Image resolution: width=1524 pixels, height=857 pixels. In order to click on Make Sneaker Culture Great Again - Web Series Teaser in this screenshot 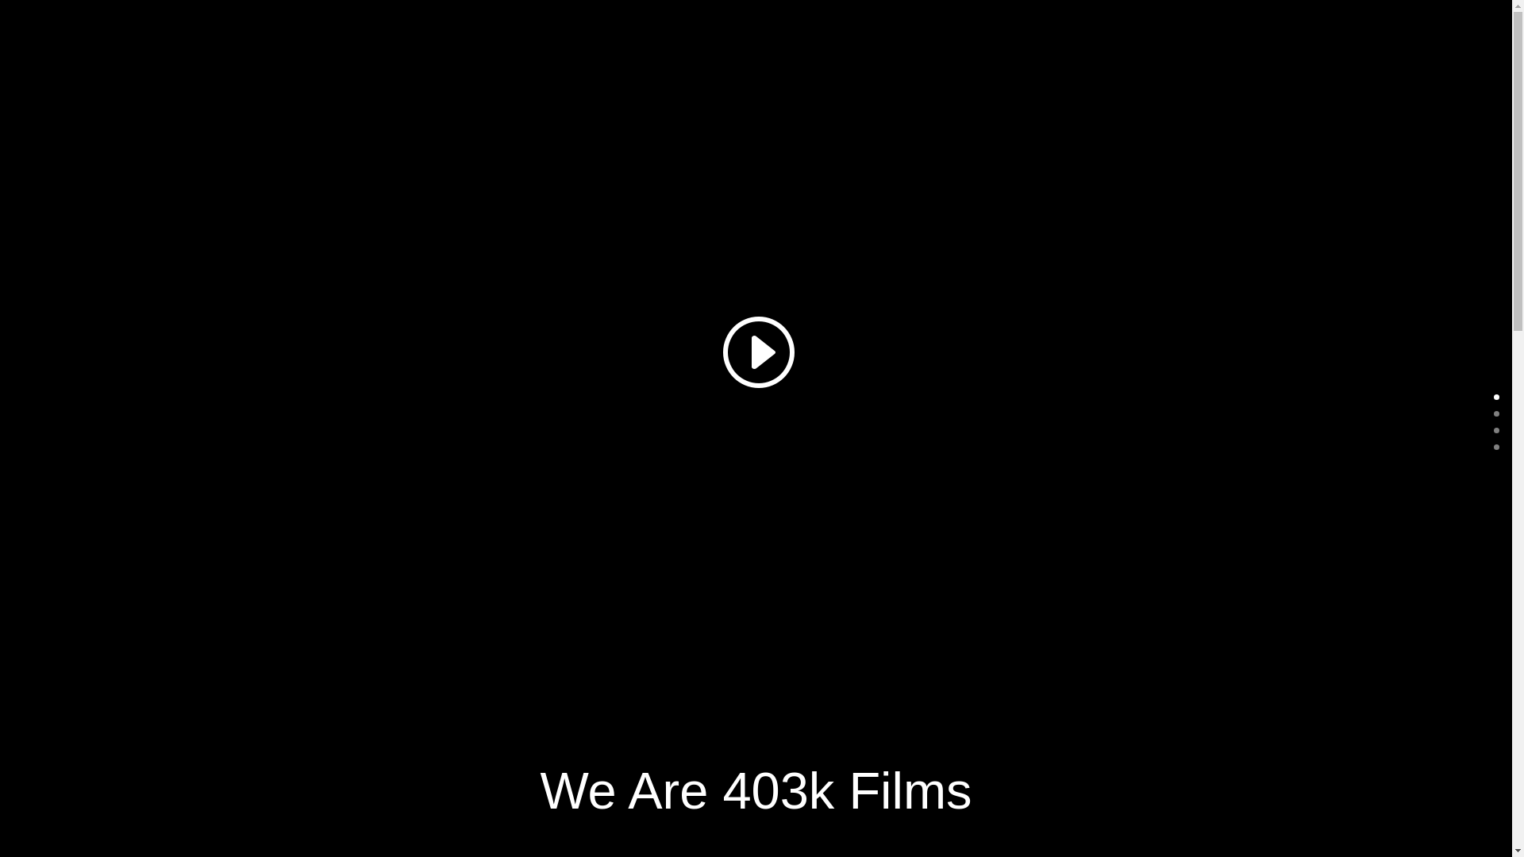, I will do `click(756, 351)`.